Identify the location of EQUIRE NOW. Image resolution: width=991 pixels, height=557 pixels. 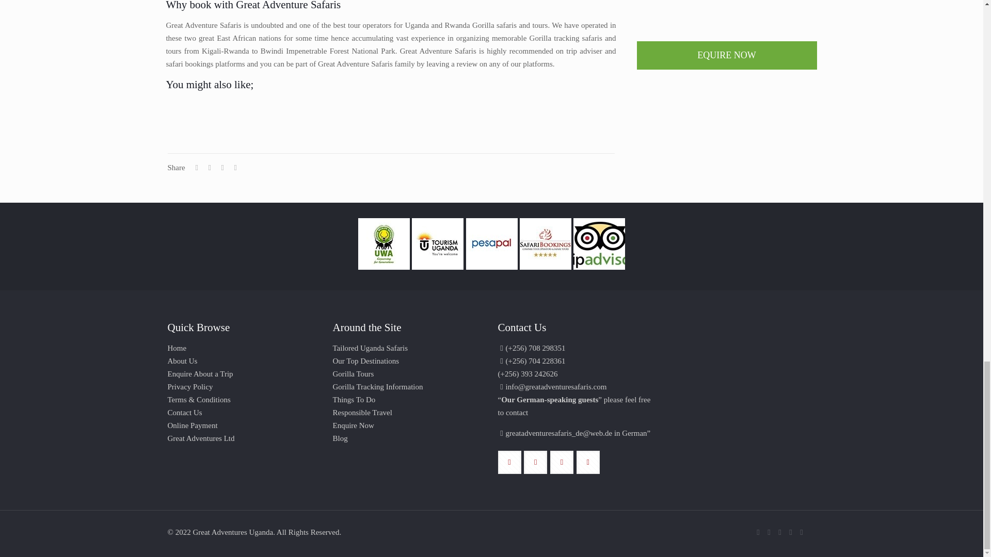
(727, 55).